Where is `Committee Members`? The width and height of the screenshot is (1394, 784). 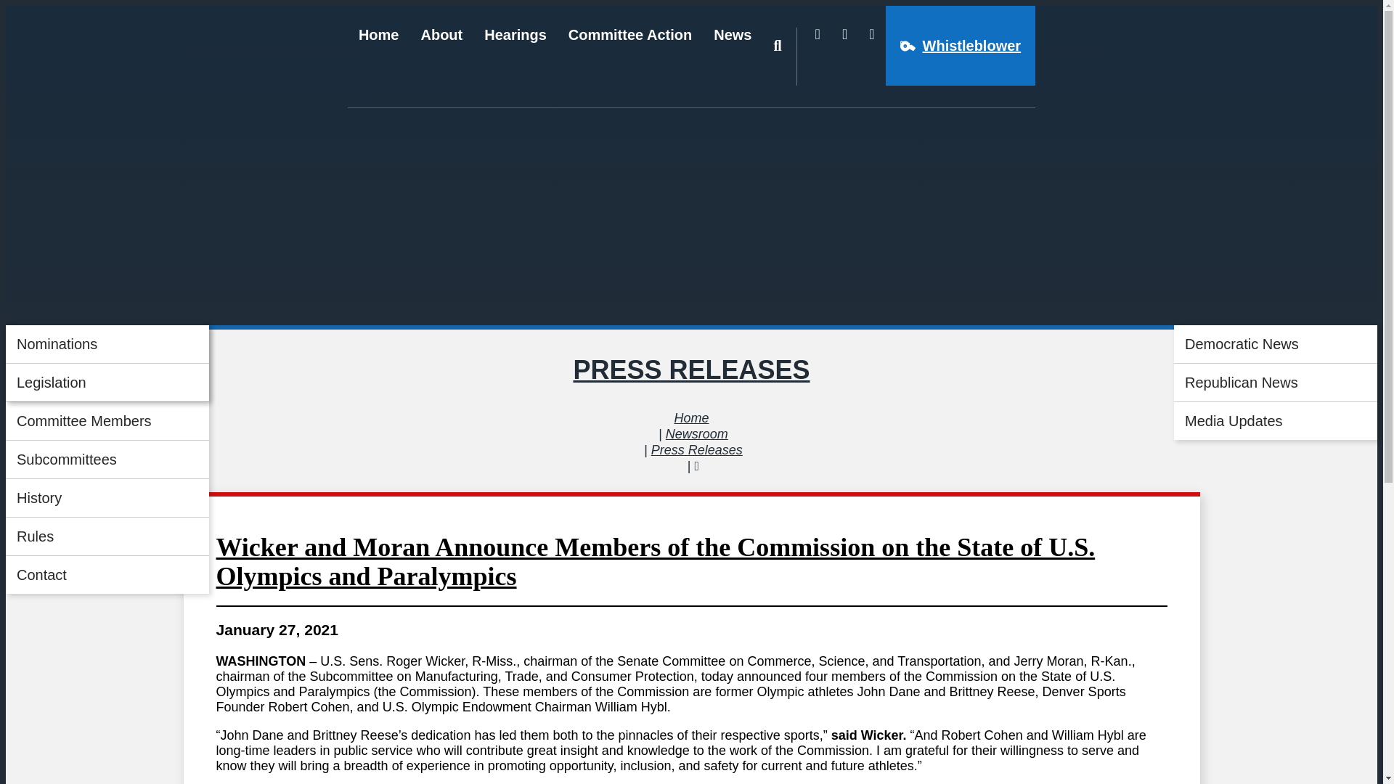 Committee Members is located at coordinates (107, 421).